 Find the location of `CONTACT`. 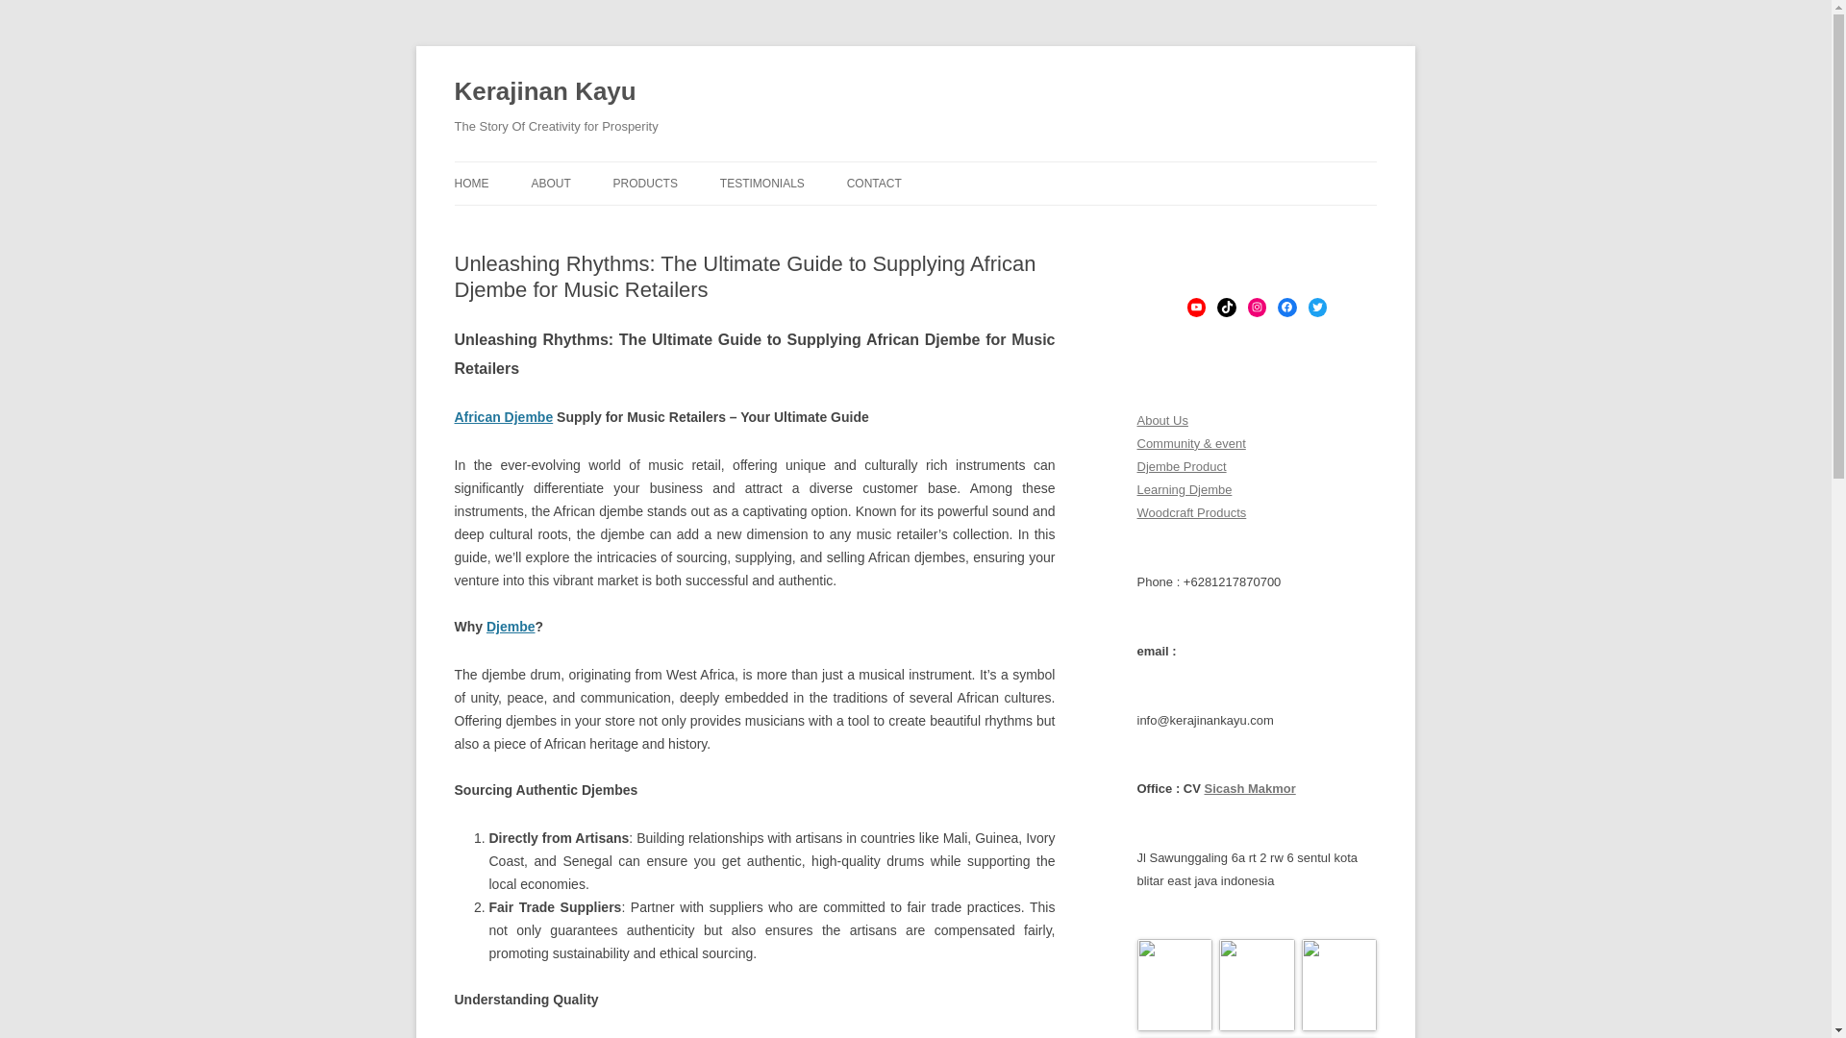

CONTACT is located at coordinates (875, 183).